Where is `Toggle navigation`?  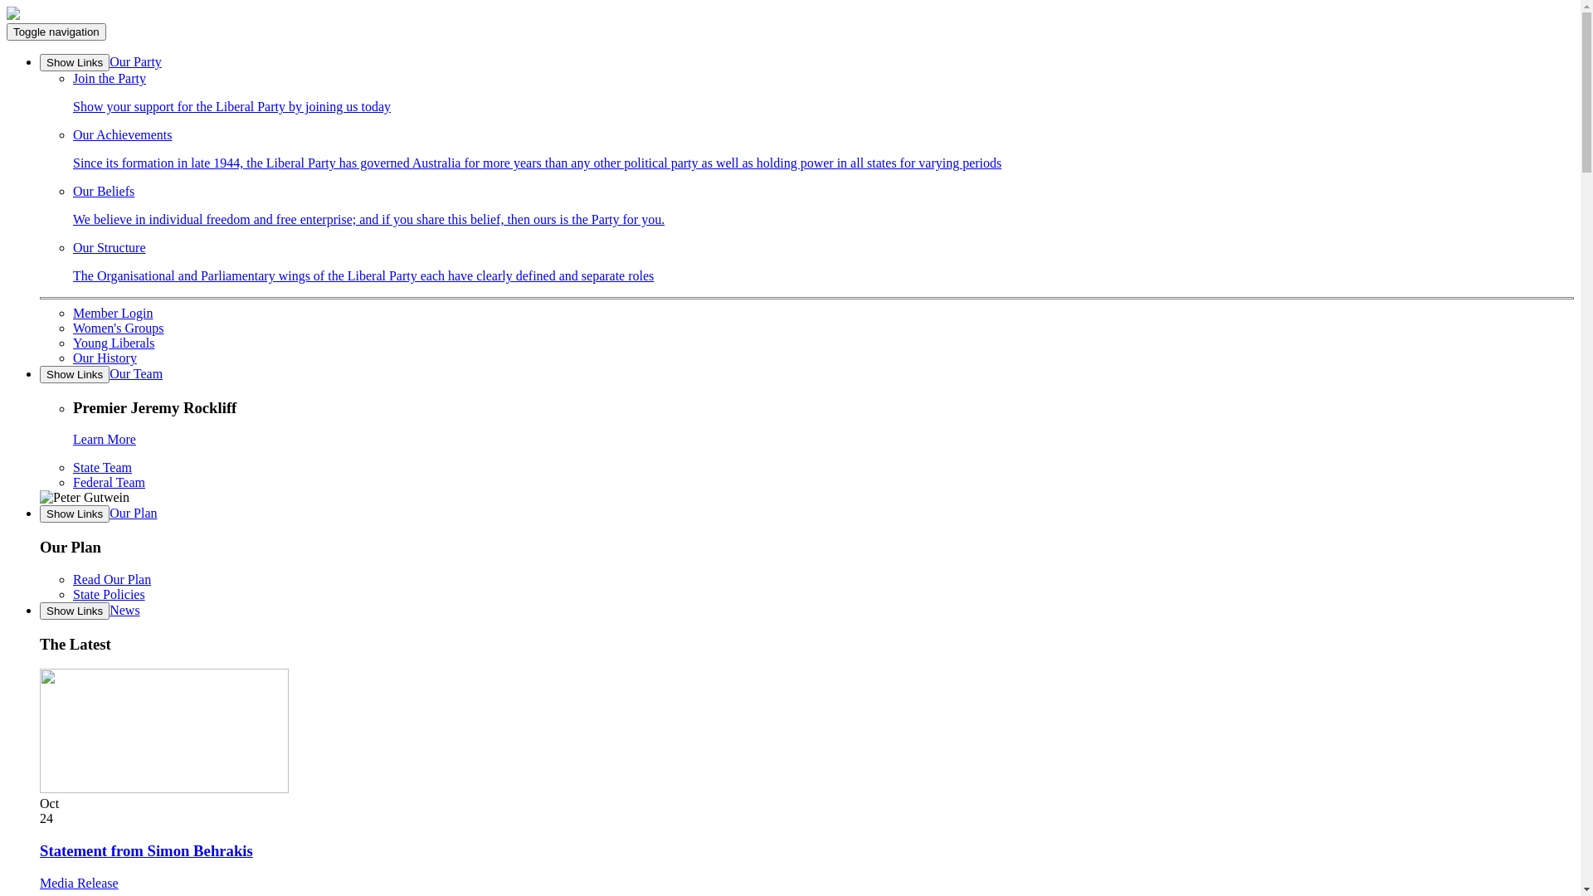 Toggle navigation is located at coordinates (56, 32).